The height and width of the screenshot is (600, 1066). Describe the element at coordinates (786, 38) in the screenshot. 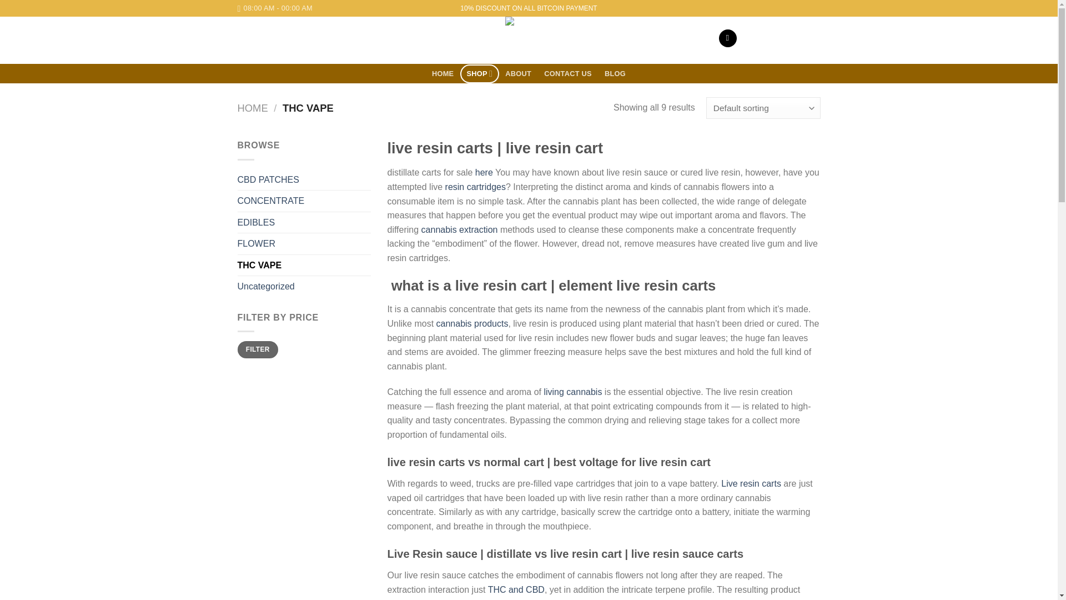

I see `Cart` at that location.